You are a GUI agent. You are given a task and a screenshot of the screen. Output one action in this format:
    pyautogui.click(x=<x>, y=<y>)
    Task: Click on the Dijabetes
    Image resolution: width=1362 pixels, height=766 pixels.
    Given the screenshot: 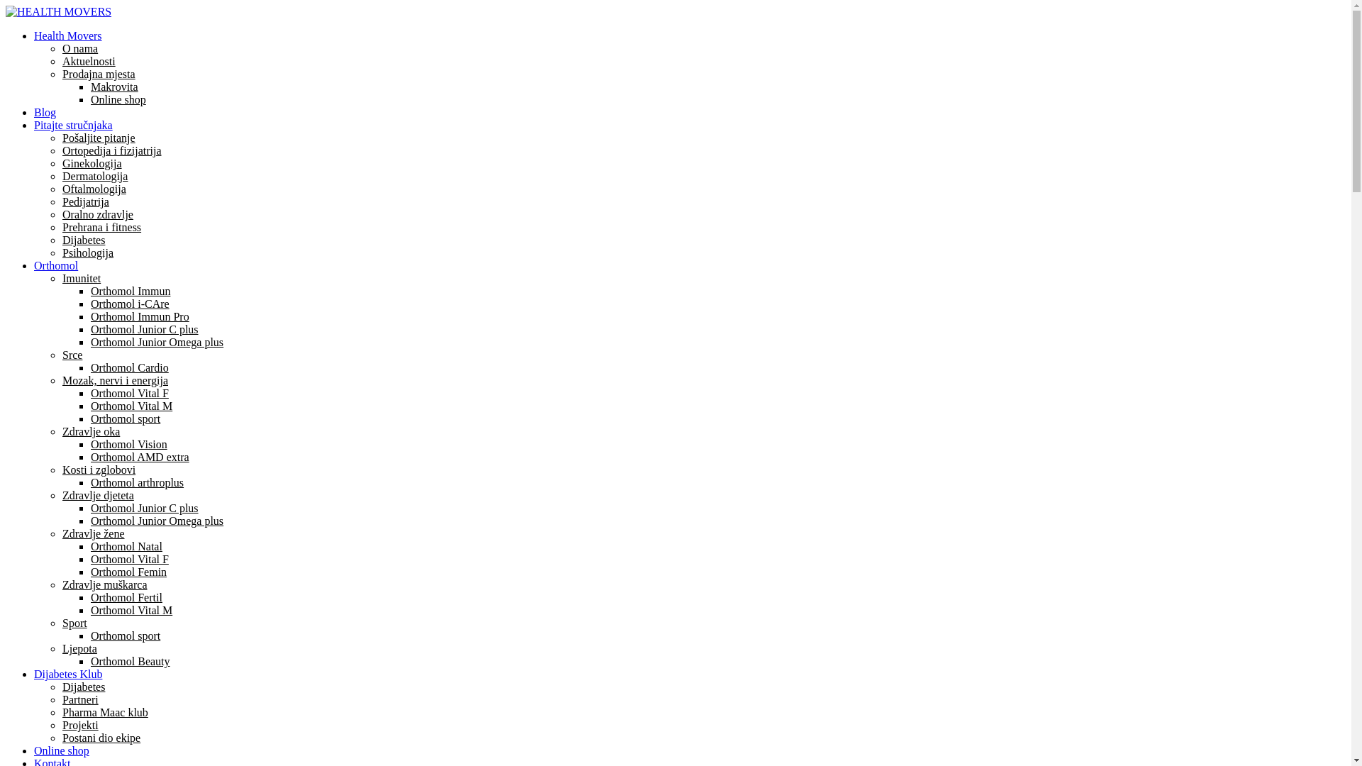 What is the action you would take?
    pyautogui.click(x=84, y=687)
    